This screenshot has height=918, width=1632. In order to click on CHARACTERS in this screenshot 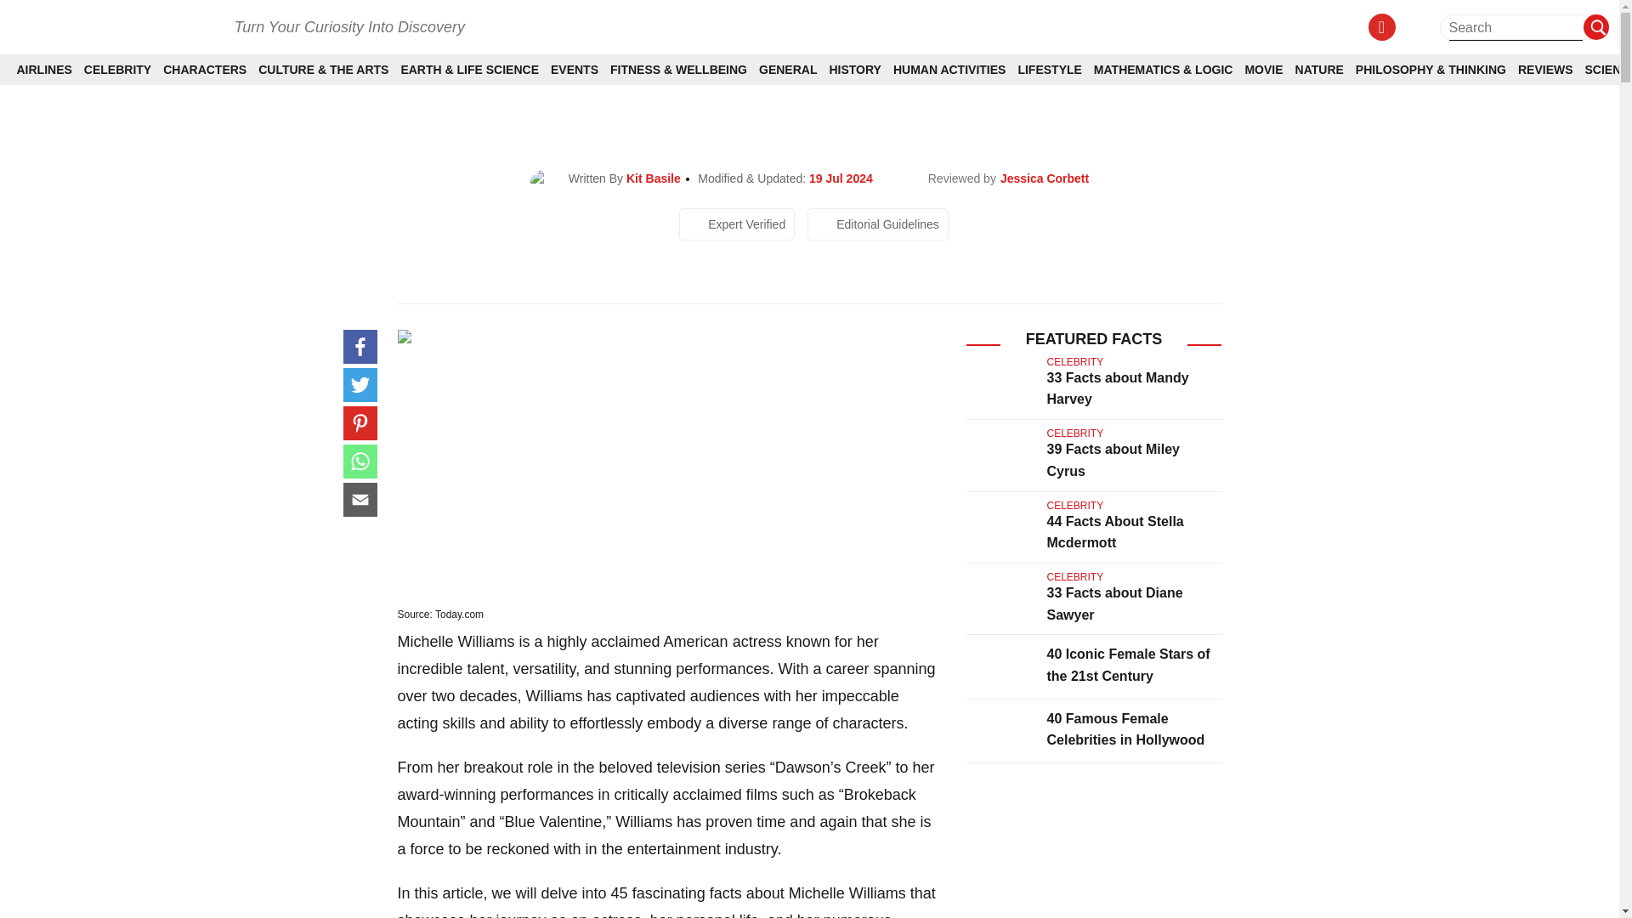, I will do `click(204, 70)`.